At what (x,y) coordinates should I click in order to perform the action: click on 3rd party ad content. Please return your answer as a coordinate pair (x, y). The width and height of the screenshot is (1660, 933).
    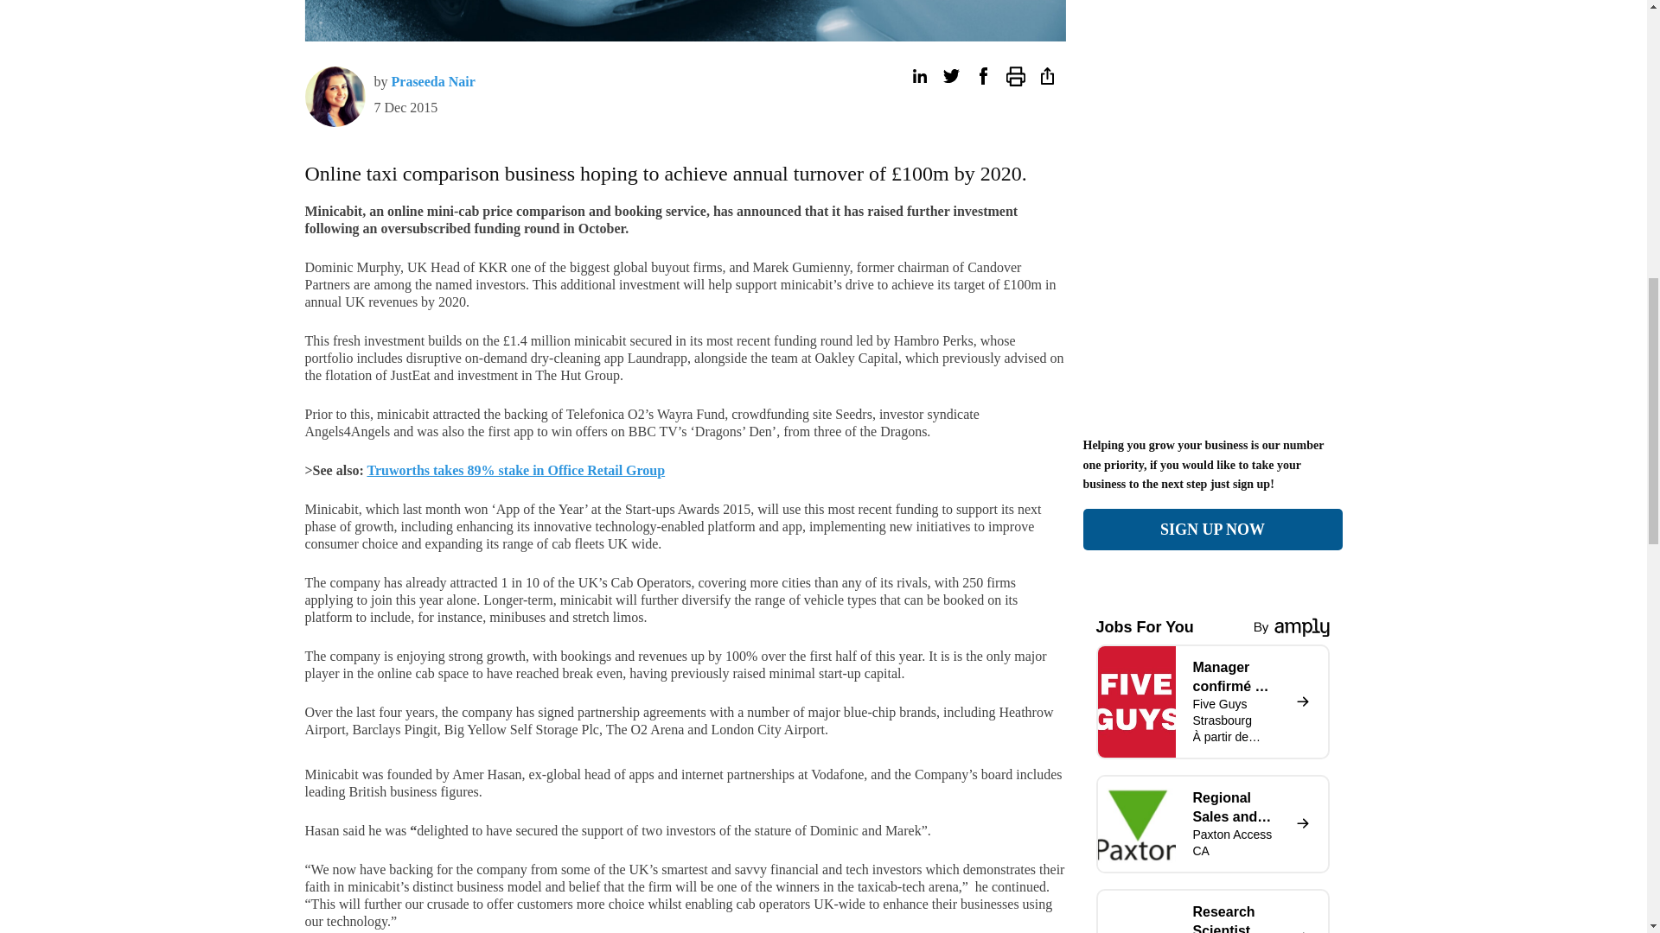
    Looking at the image, I should click on (1211, 311).